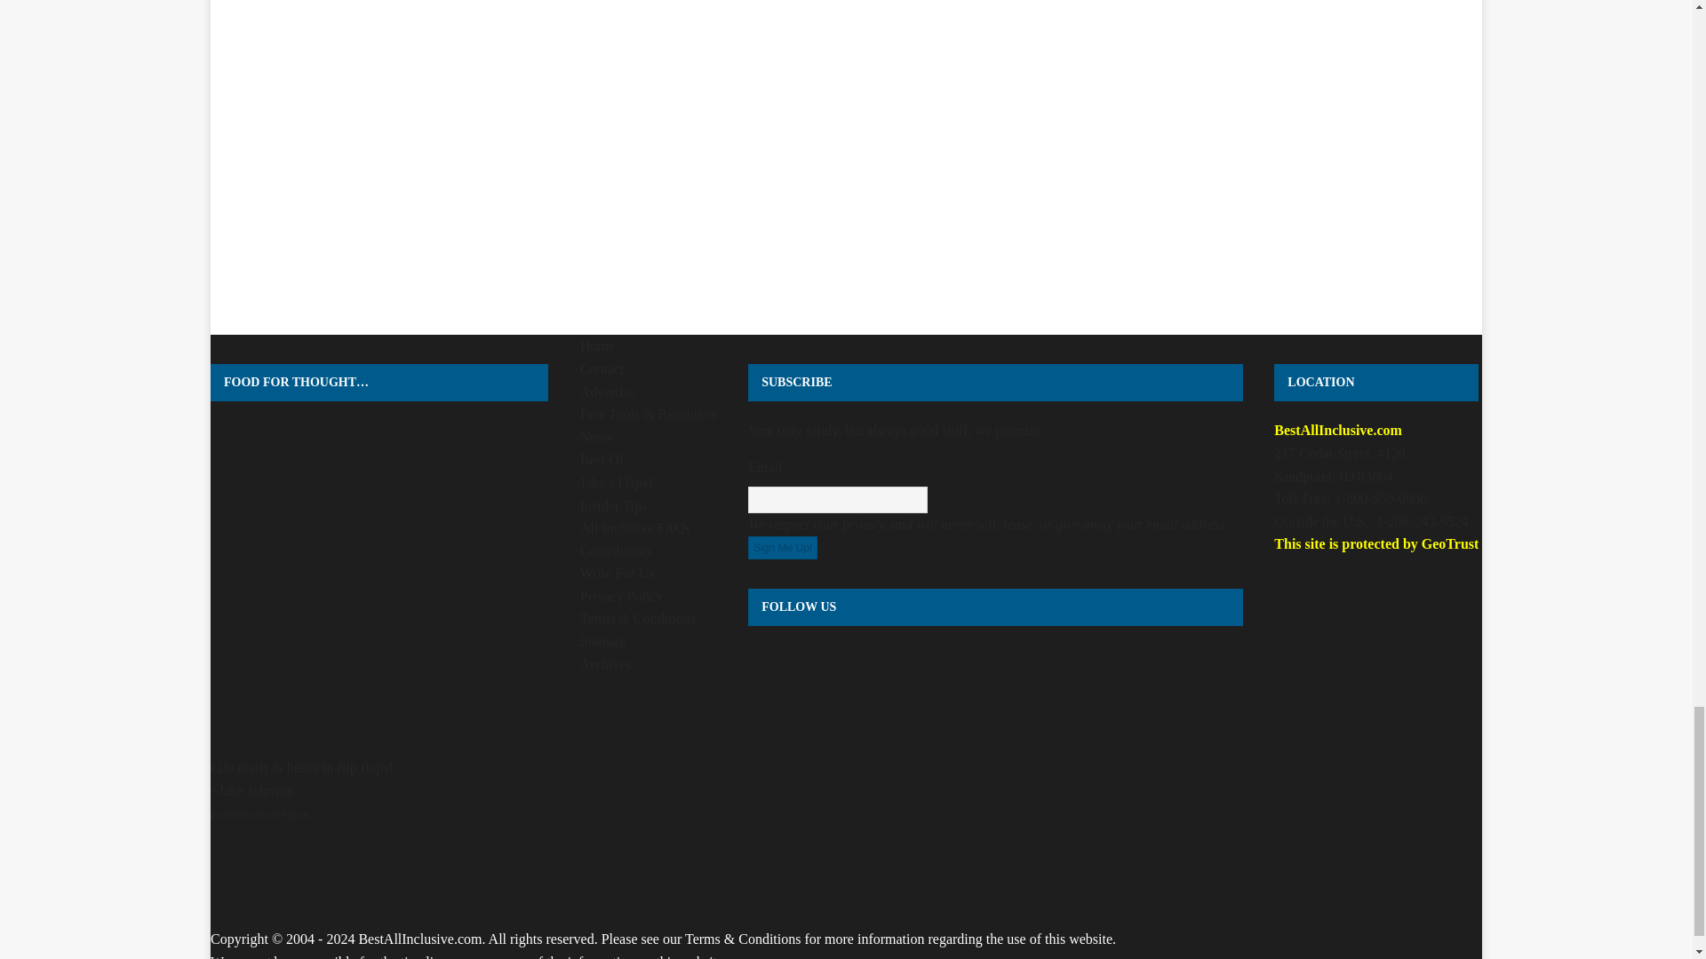 This screenshot has height=959, width=1706. What do you see at coordinates (782, 547) in the screenshot?
I see `Sign Me Up!` at bounding box center [782, 547].